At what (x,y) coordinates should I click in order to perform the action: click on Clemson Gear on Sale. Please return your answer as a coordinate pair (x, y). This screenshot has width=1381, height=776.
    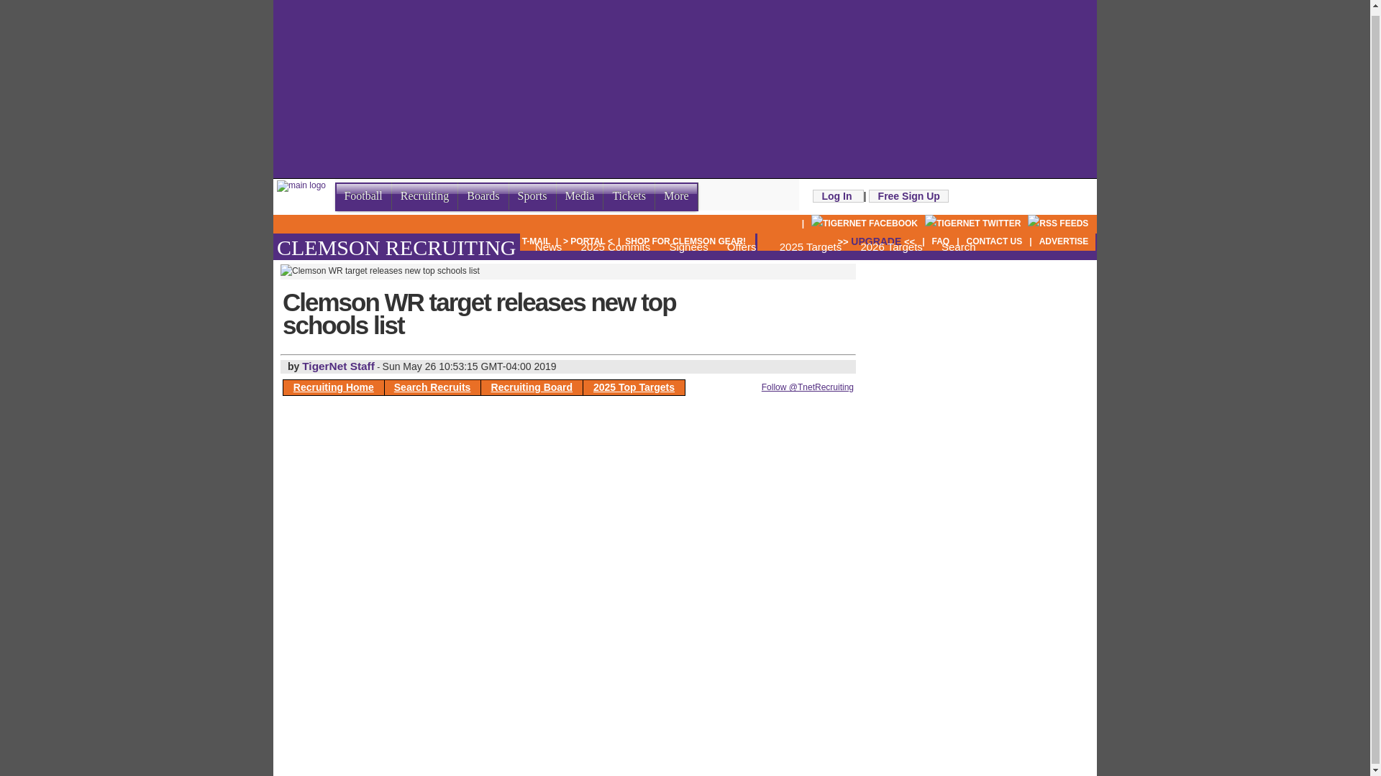
    Looking at the image, I should click on (685, 241).